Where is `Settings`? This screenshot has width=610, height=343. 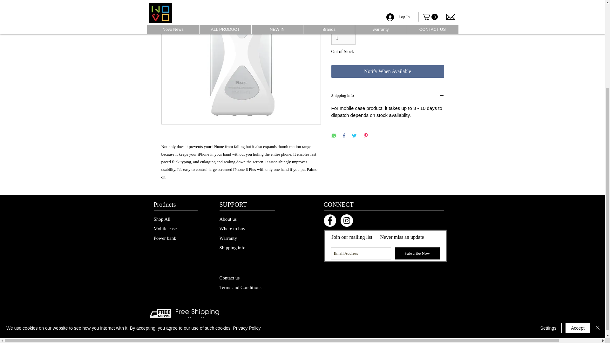
Settings is located at coordinates (548, 212).